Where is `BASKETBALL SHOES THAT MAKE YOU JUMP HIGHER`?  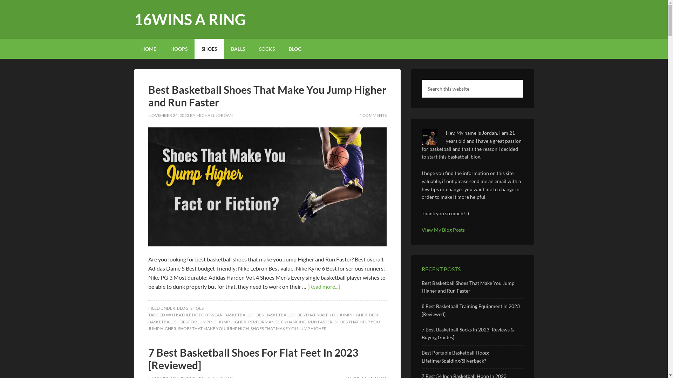
BASKETBALL SHOES THAT MAKE YOU JUMP HIGHER is located at coordinates (316, 315).